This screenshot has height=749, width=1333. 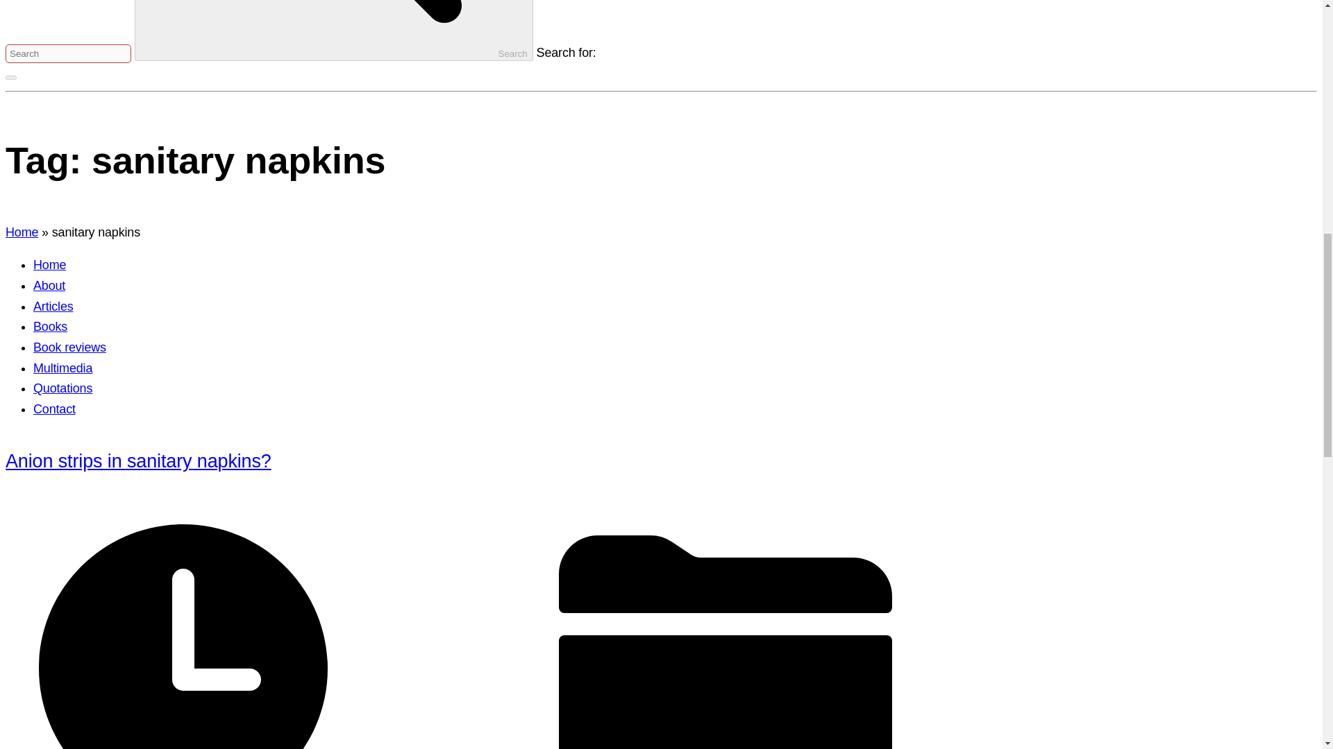 I want to click on Books, so click(x=50, y=326).